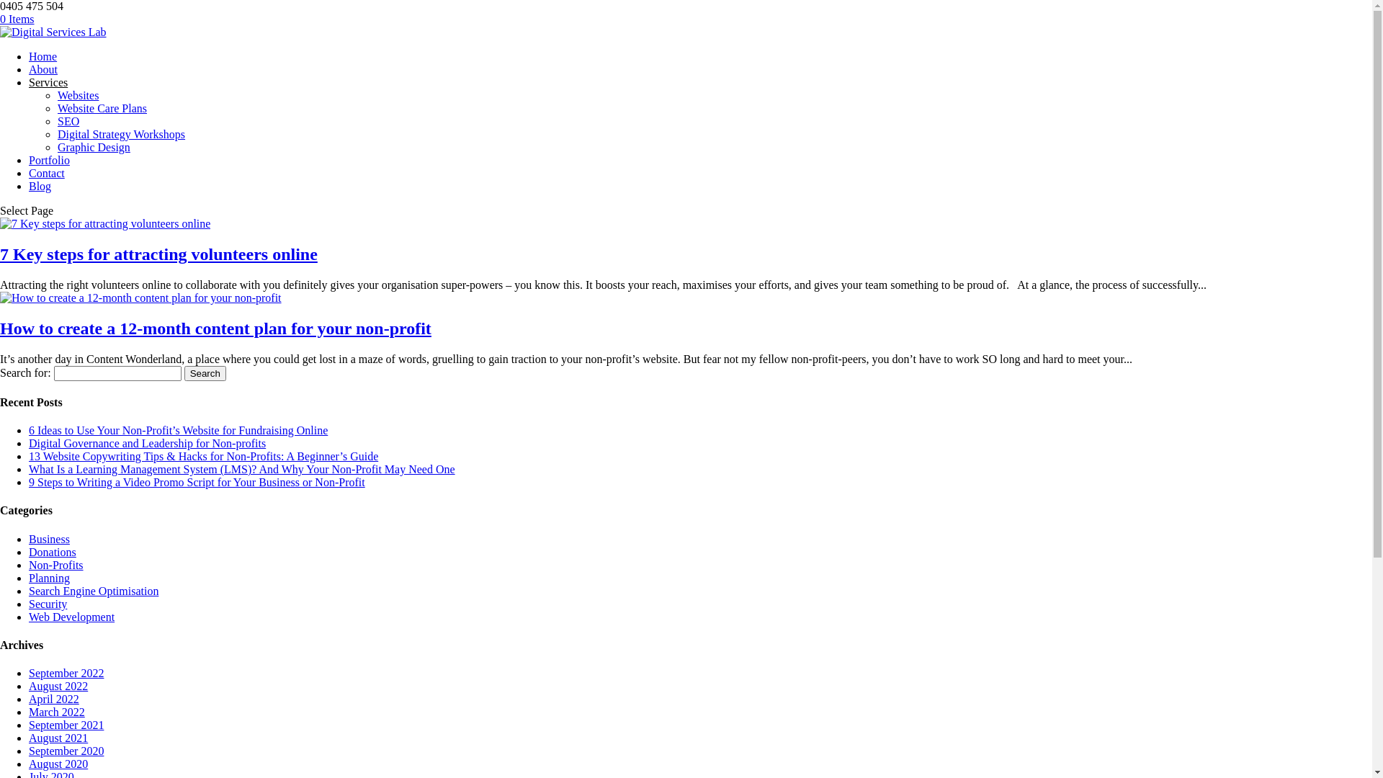 This screenshot has width=1383, height=778. What do you see at coordinates (94, 147) in the screenshot?
I see `Graphic Design` at bounding box center [94, 147].